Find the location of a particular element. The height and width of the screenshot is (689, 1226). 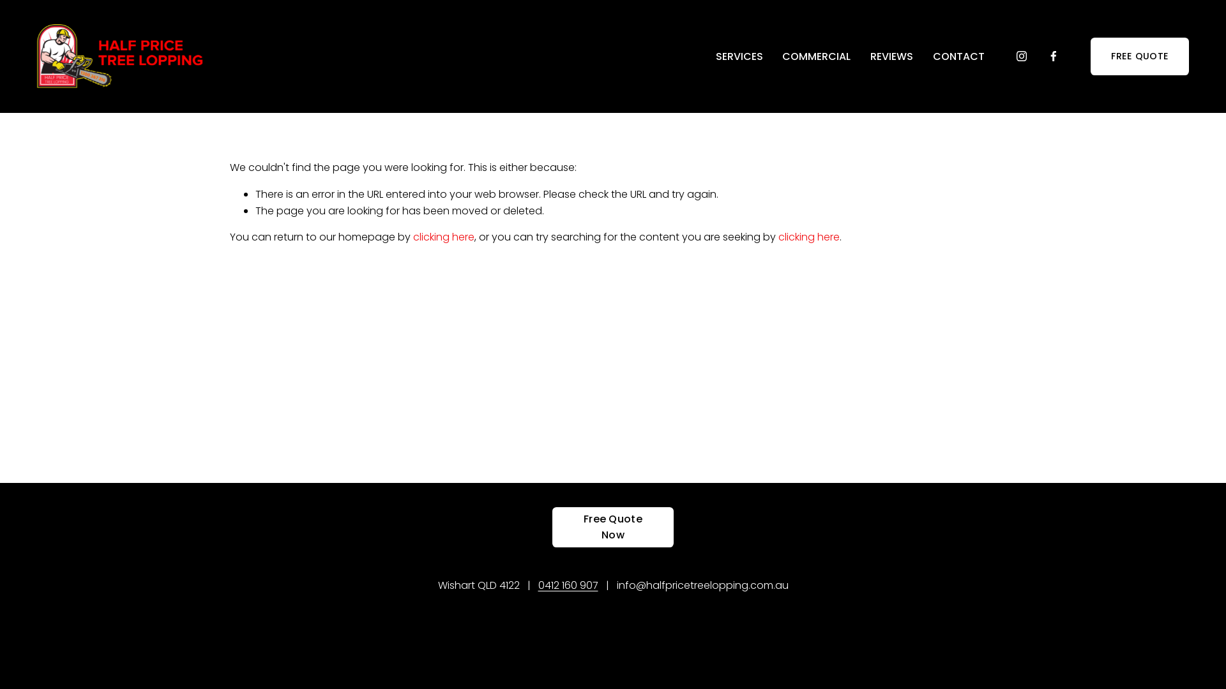

REVIEWS is located at coordinates (891, 56).